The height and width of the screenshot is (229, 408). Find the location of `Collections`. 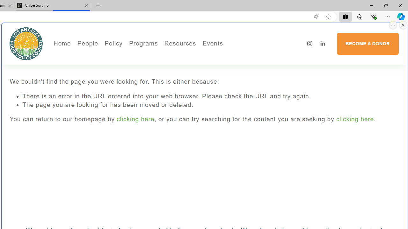

Collections is located at coordinates (360, 17).